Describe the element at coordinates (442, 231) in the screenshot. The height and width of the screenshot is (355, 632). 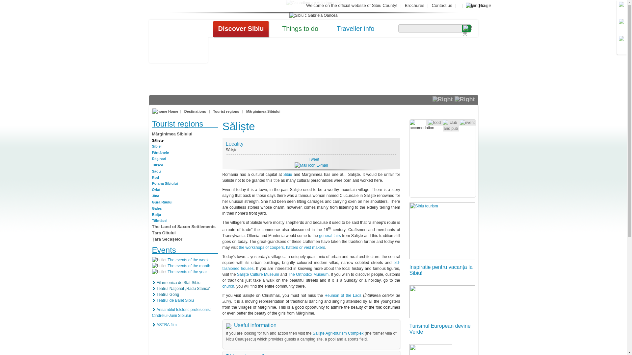
I see `Sibiu tourism` at that location.